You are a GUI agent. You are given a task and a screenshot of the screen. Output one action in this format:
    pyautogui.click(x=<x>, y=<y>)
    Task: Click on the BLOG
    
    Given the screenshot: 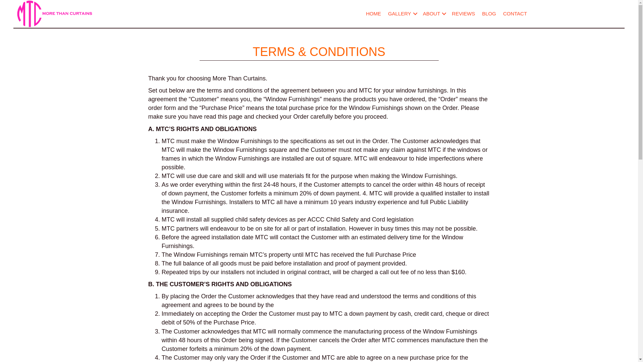 What is the action you would take?
    pyautogui.click(x=489, y=14)
    